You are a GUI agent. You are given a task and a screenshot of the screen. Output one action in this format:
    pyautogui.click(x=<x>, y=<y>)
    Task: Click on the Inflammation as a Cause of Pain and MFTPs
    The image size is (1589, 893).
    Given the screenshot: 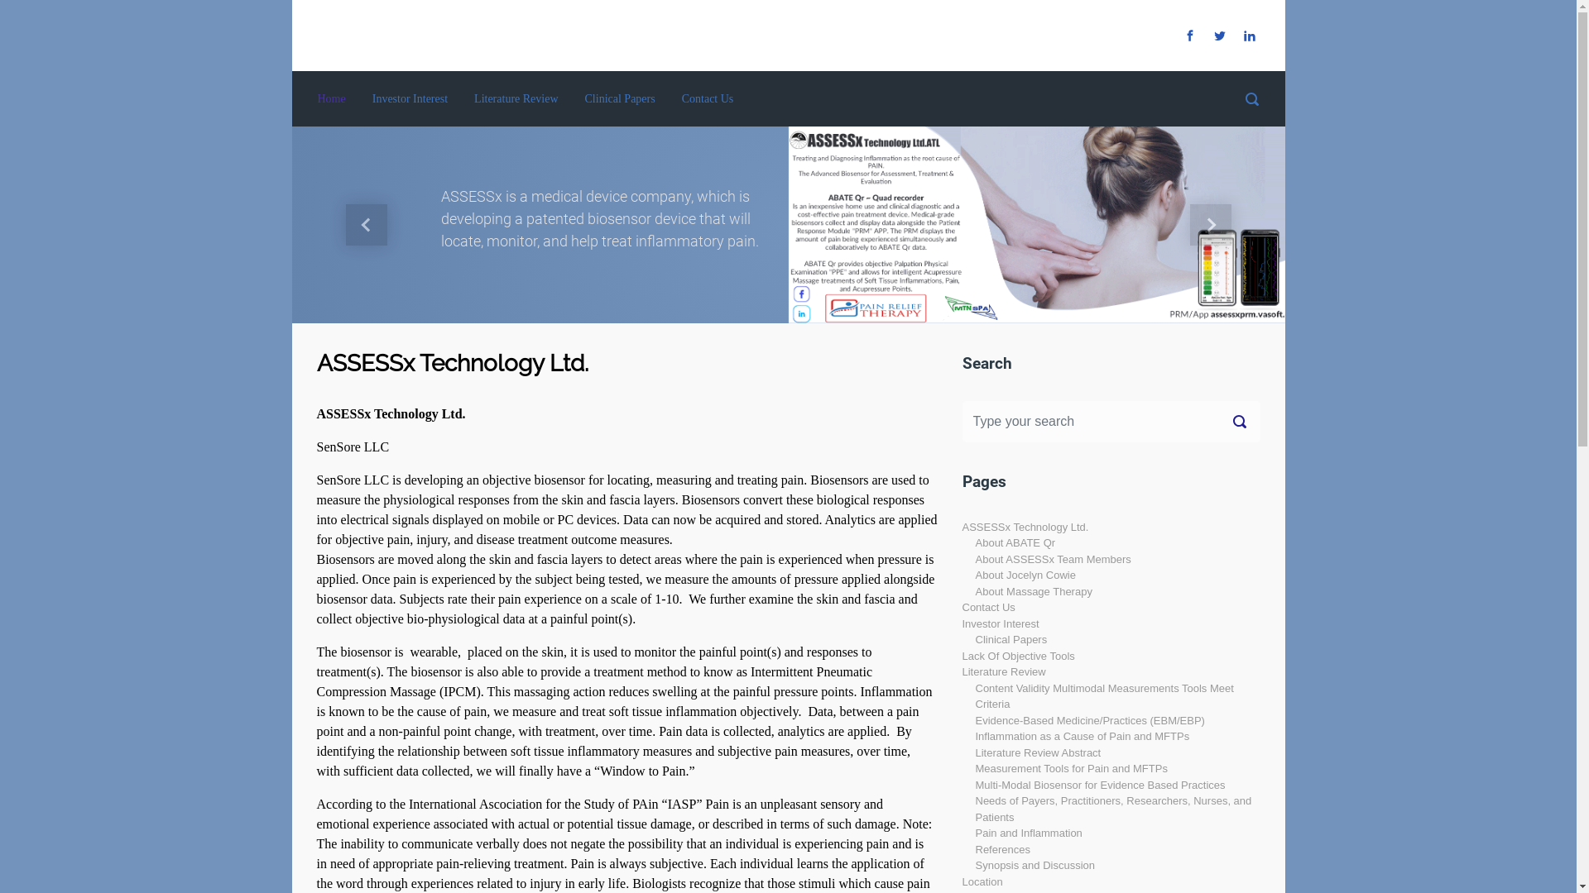 What is the action you would take?
    pyautogui.click(x=1083, y=736)
    